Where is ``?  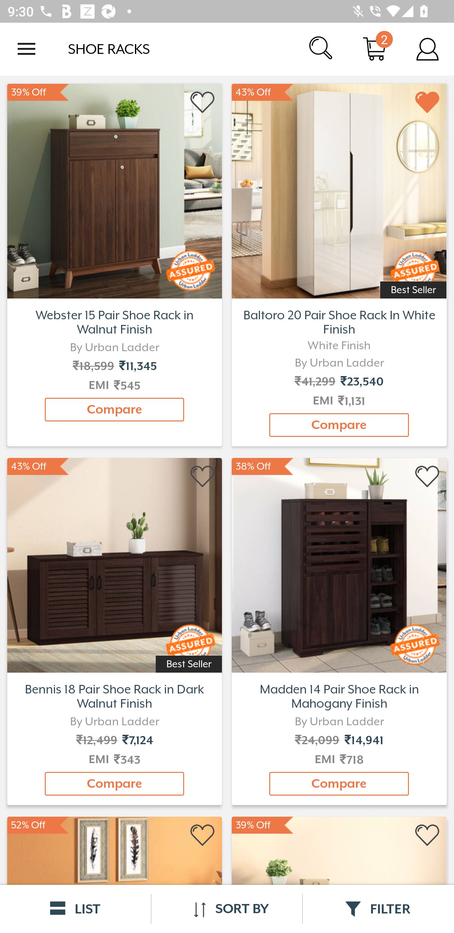
 is located at coordinates (203, 102).